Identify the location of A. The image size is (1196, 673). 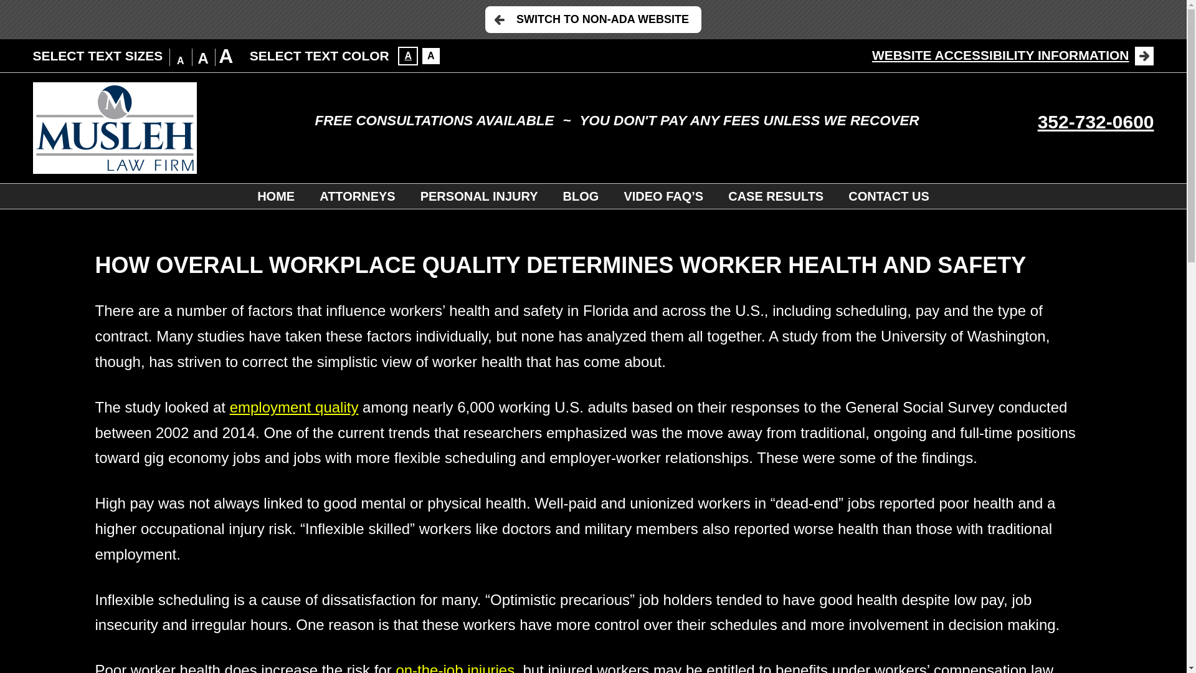
(407, 55).